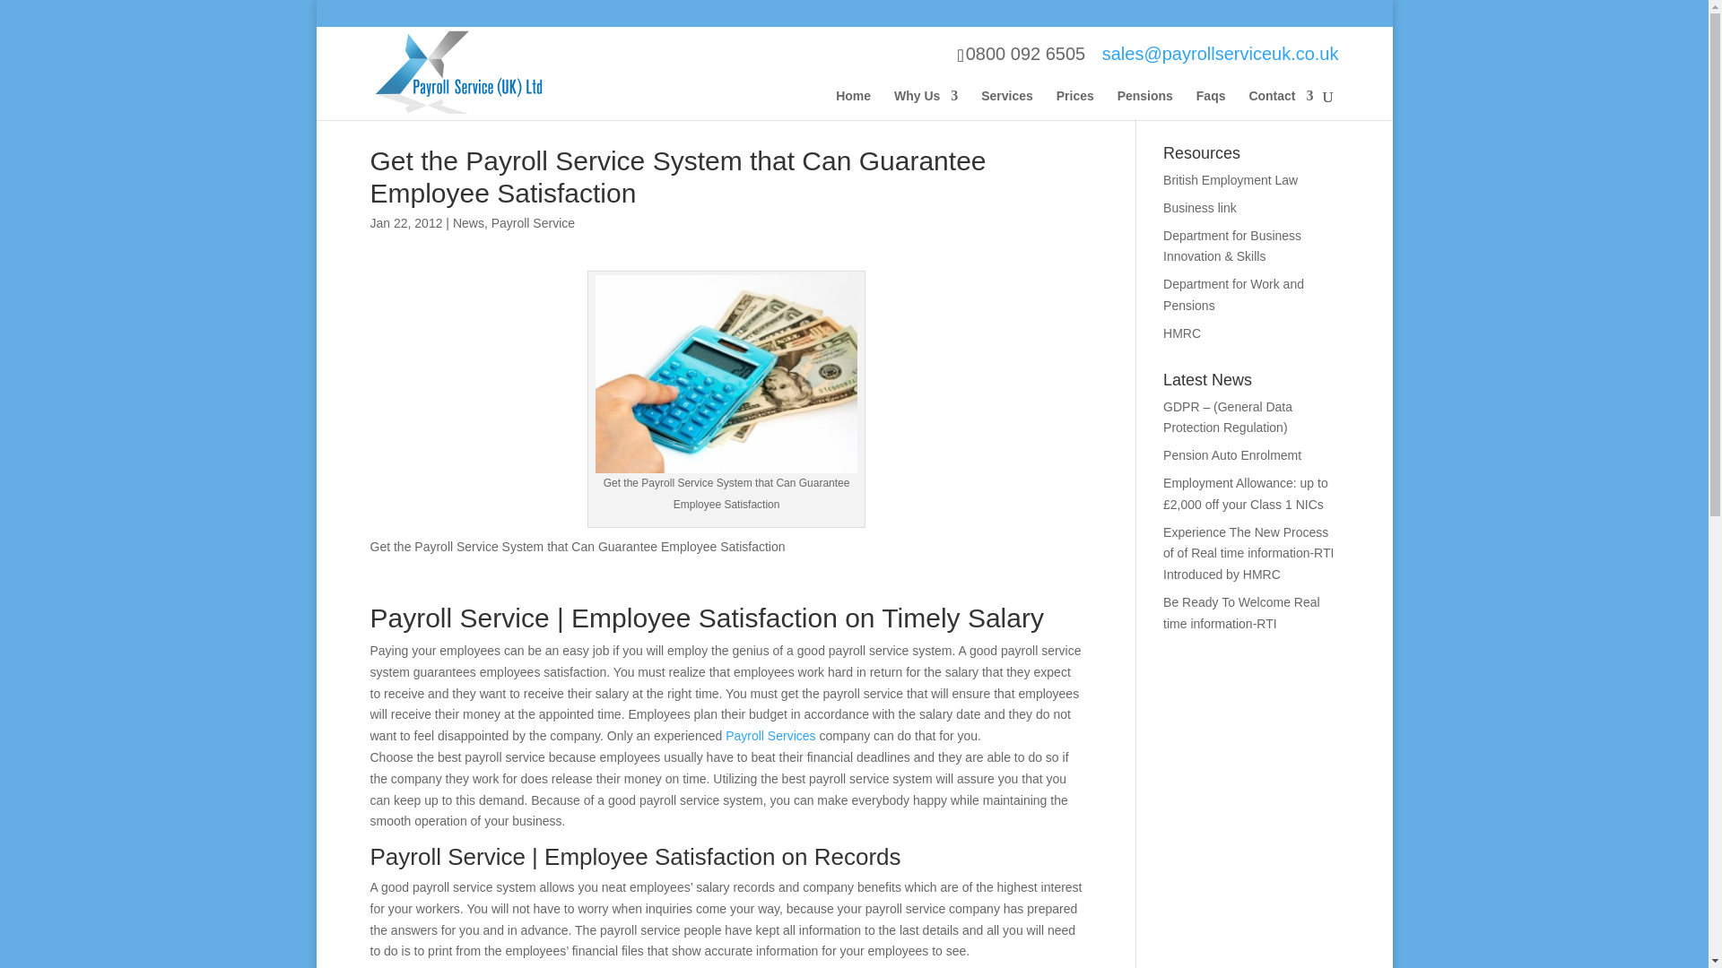  I want to click on Business link, so click(1200, 207).